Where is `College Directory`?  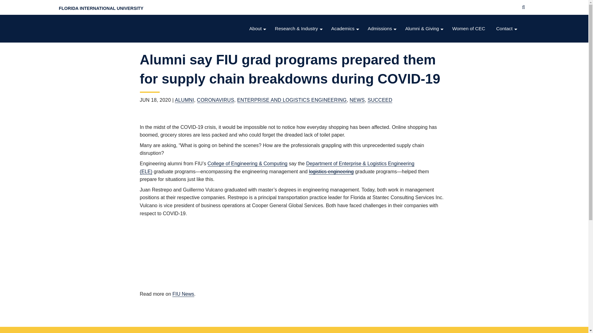 College Directory is located at coordinates (258, 78).